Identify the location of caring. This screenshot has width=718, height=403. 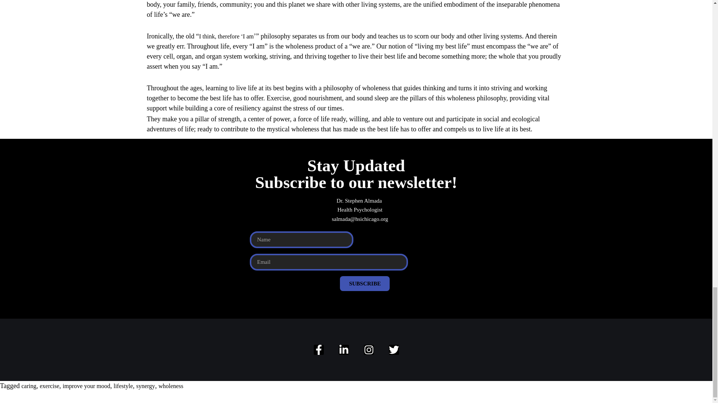
(29, 386).